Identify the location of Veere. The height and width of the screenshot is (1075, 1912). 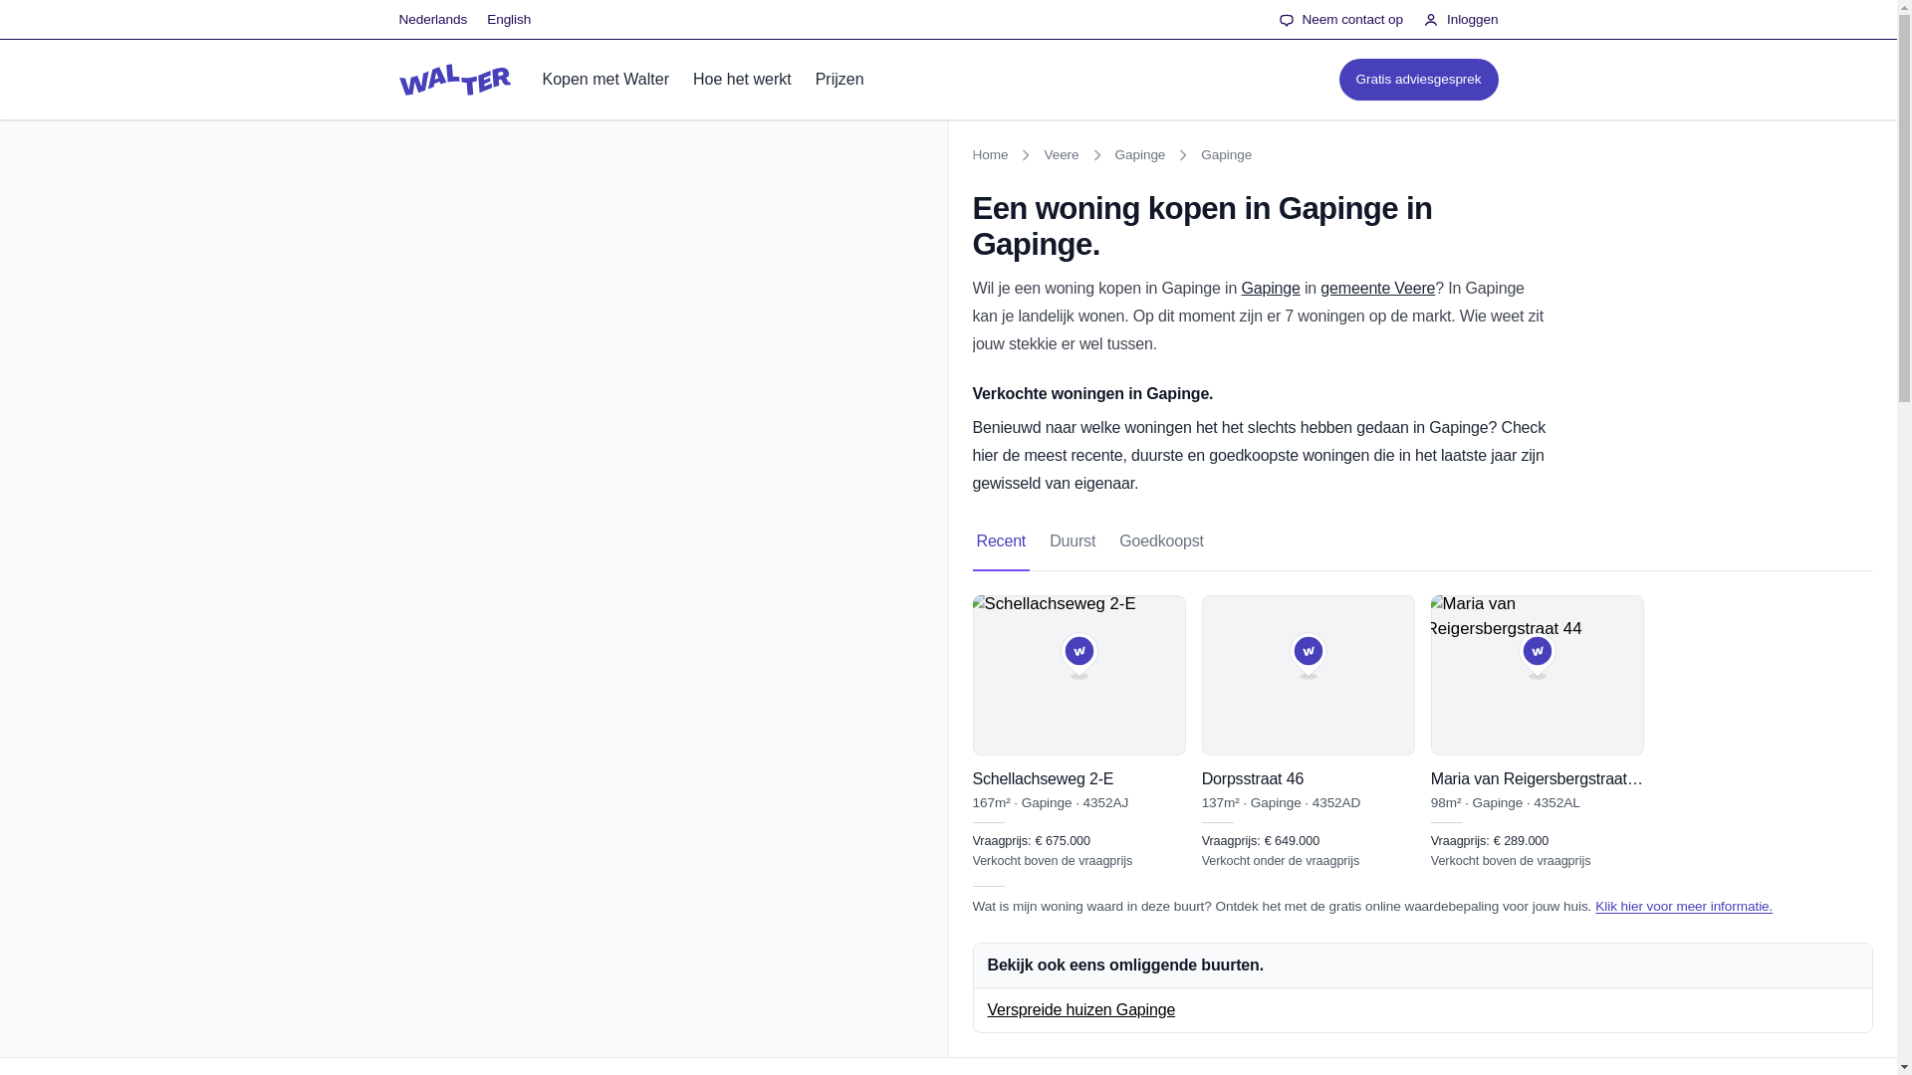
(1061, 155).